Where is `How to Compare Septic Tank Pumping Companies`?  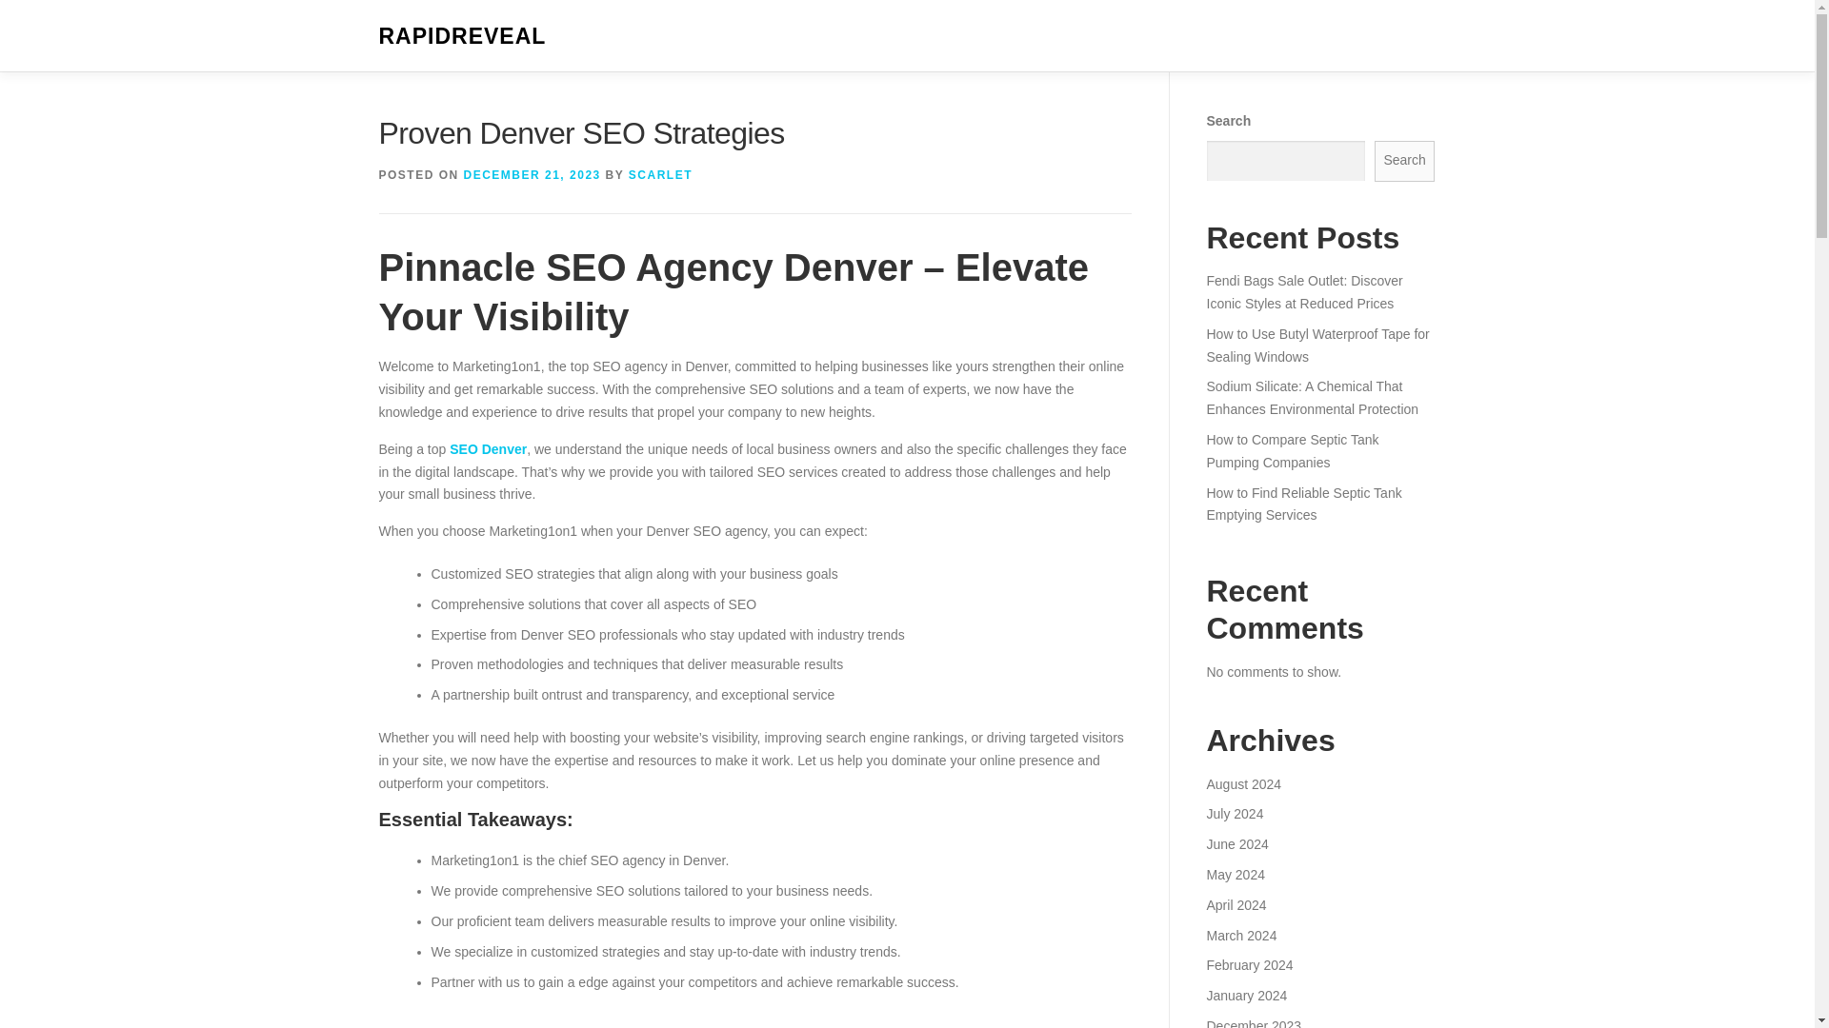 How to Compare Septic Tank Pumping Companies is located at coordinates (1292, 450).